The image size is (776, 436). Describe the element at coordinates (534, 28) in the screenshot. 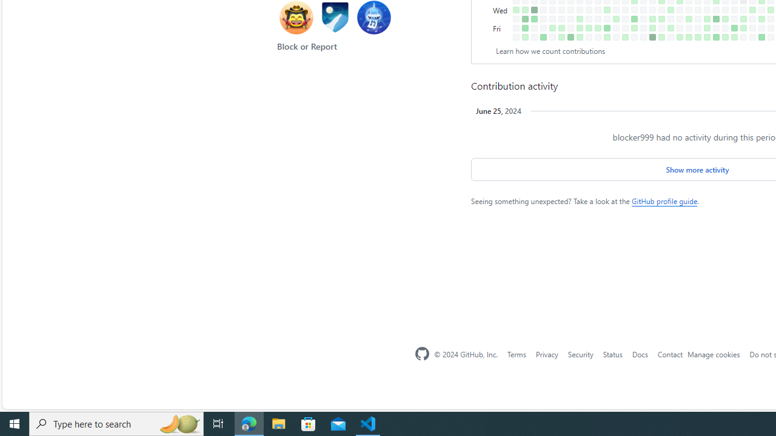

I see `No contributions on January 19th.` at that location.